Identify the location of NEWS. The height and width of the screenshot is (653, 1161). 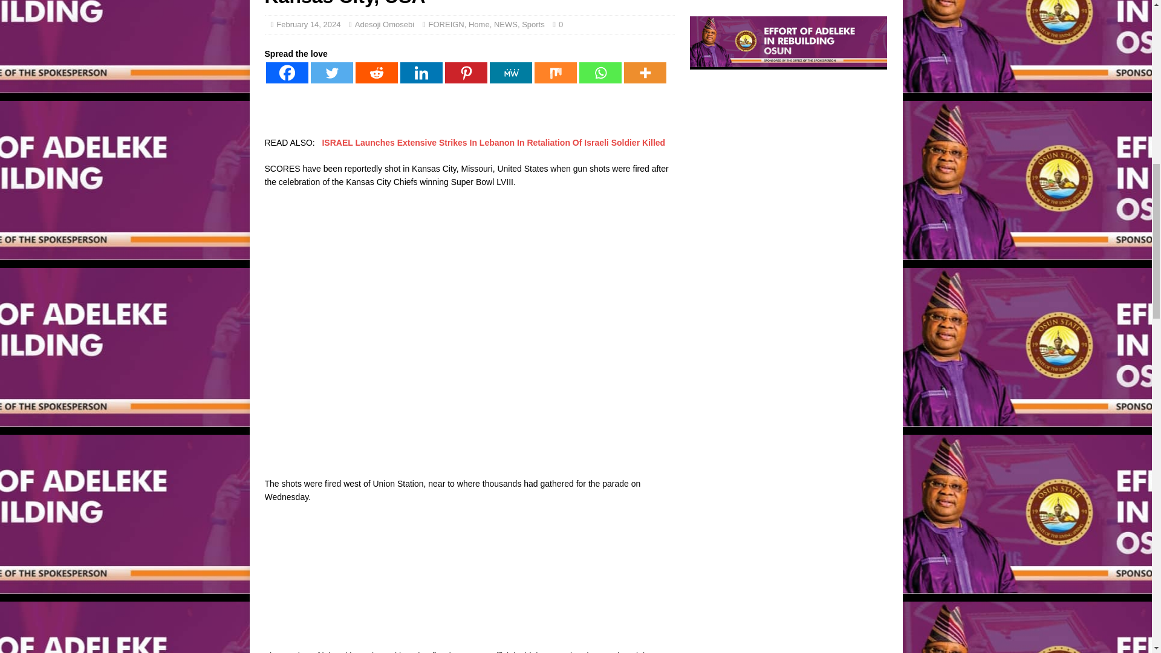
(506, 24).